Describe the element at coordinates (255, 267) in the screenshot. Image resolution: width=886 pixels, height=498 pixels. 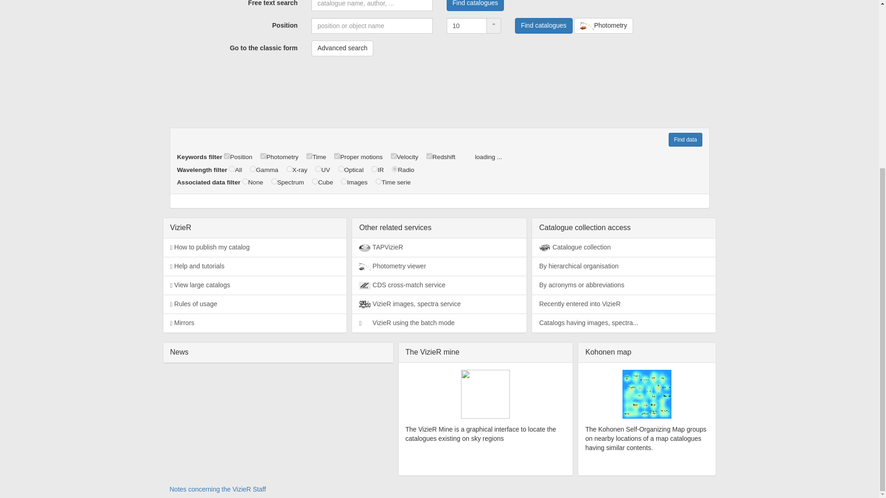
I see `Help and tutorials` at that location.